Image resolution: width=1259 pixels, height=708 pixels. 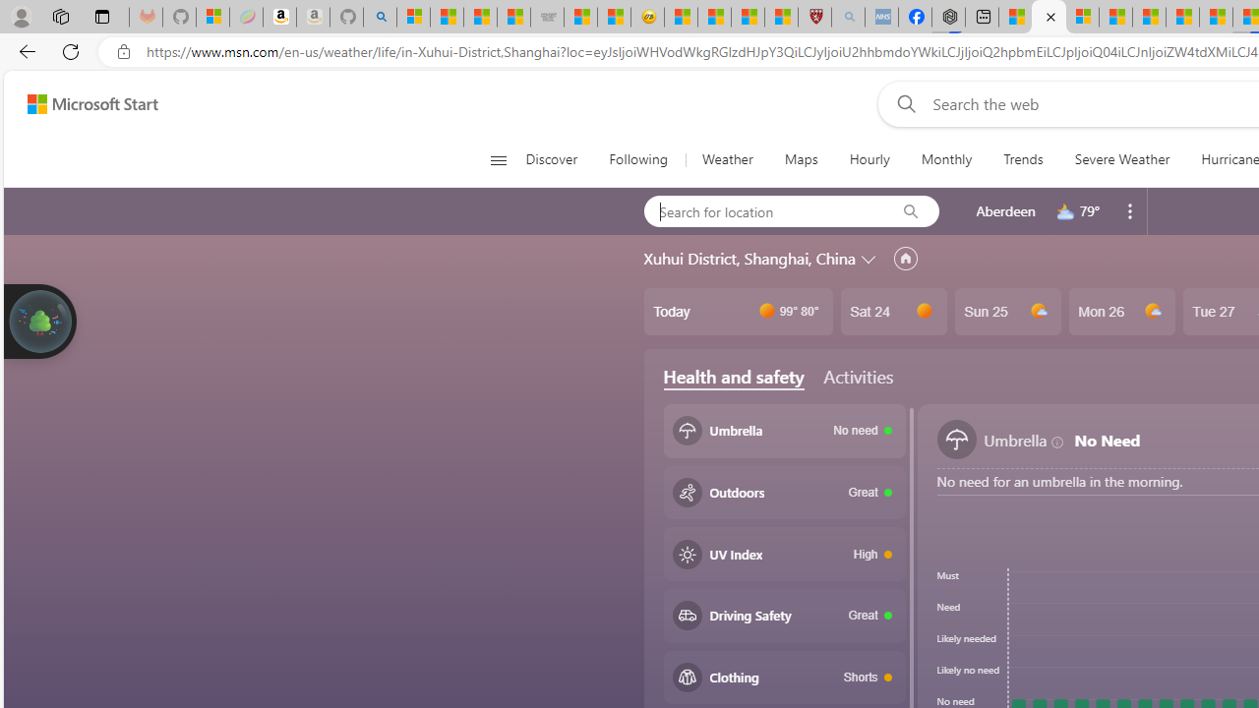 What do you see at coordinates (785, 677) in the screenshot?
I see `Clothing Shorts` at bounding box center [785, 677].